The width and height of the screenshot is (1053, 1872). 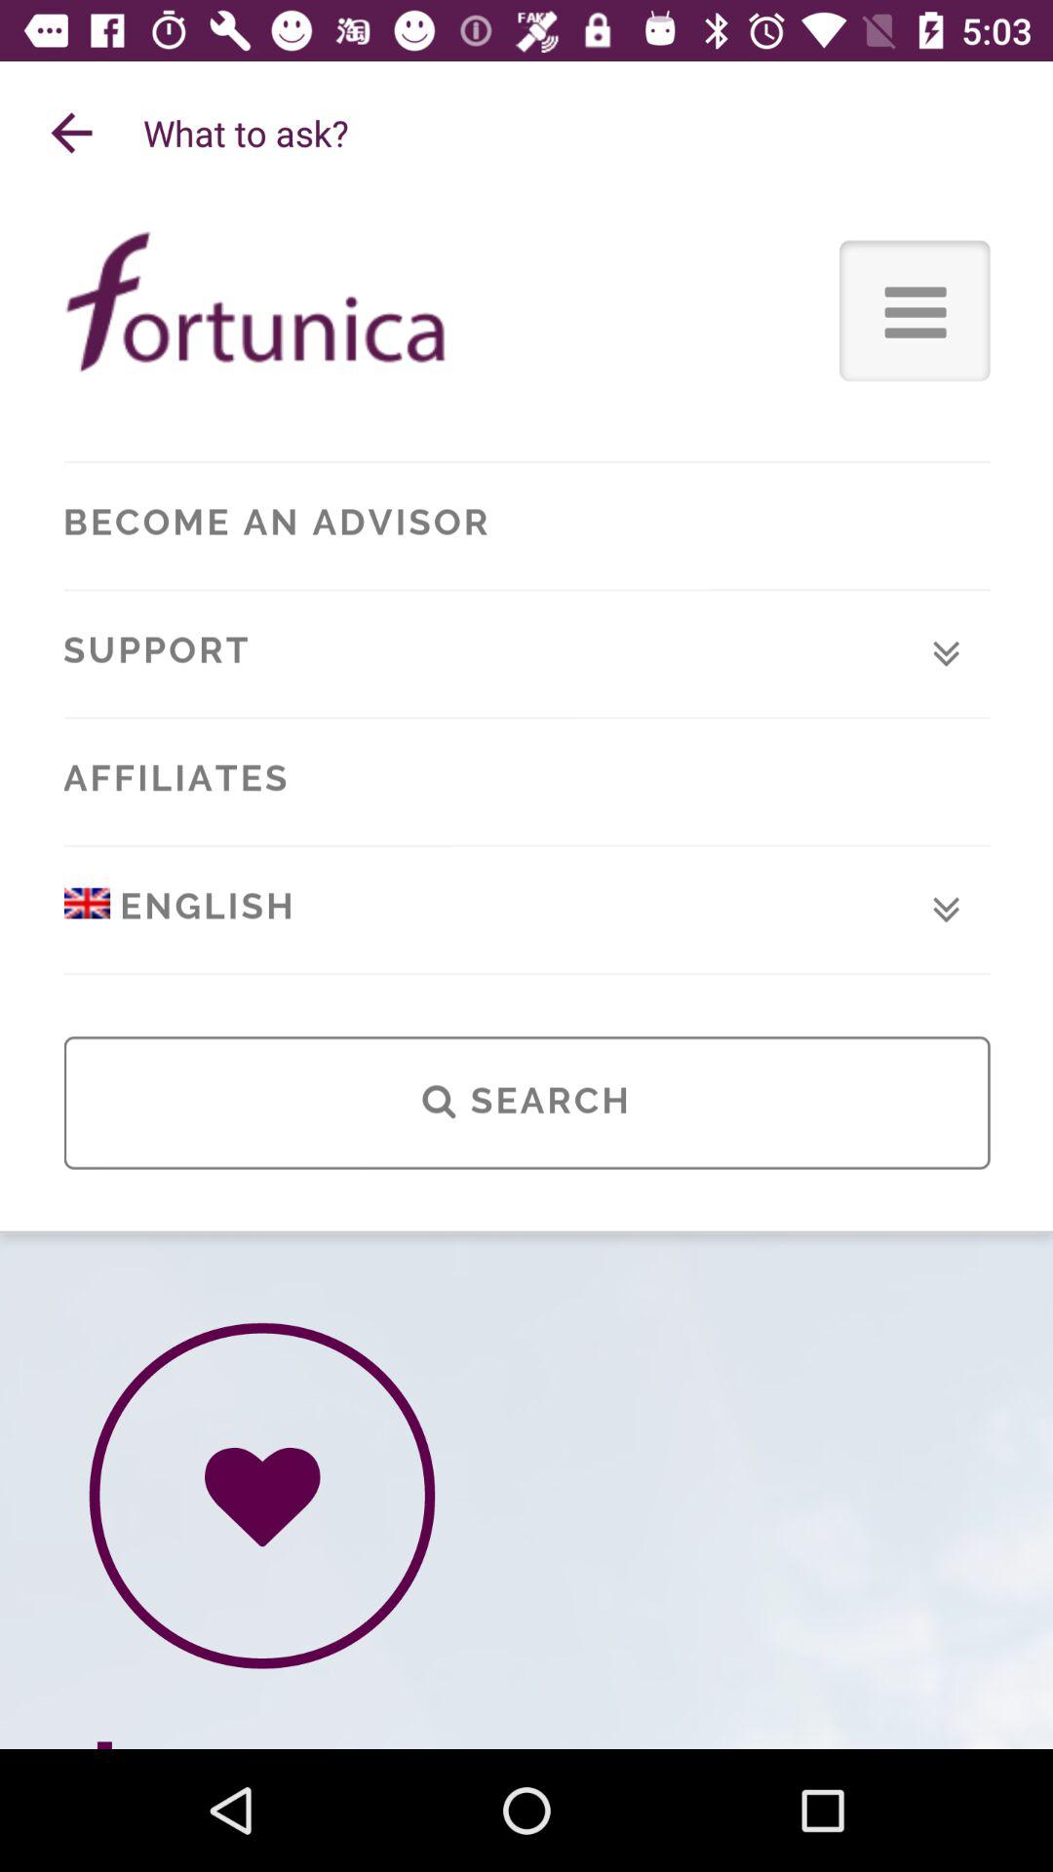 What do you see at coordinates (526, 977) in the screenshot?
I see `full seleat` at bounding box center [526, 977].